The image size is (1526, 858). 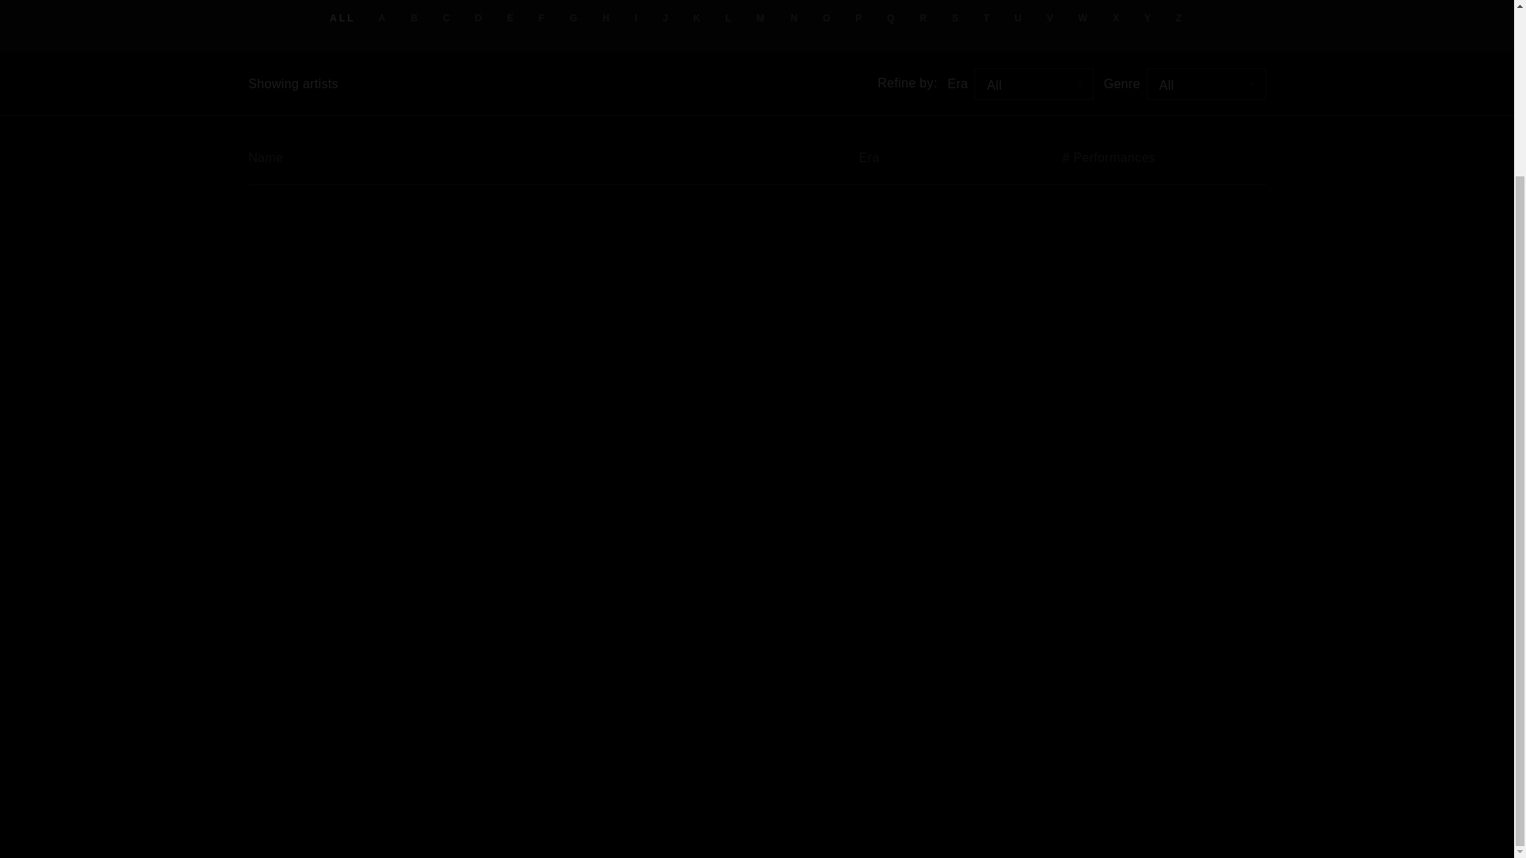 I want to click on B, so click(x=415, y=18).